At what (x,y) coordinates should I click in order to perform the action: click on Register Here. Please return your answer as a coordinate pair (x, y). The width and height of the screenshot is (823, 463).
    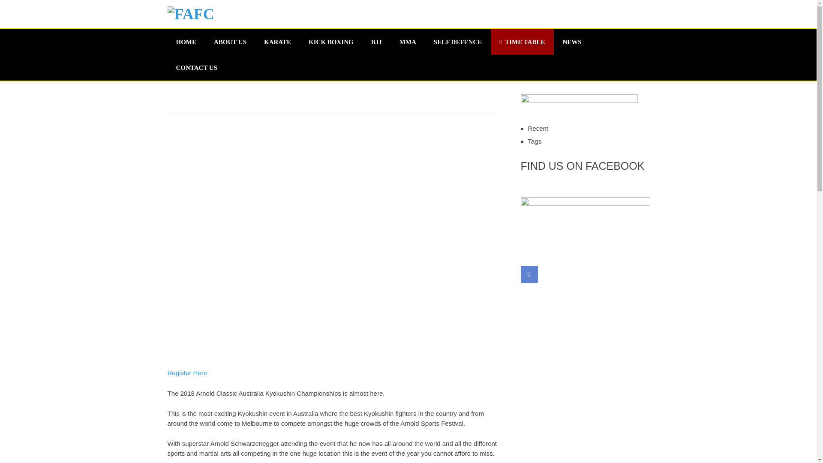
    Looking at the image, I should click on (187, 373).